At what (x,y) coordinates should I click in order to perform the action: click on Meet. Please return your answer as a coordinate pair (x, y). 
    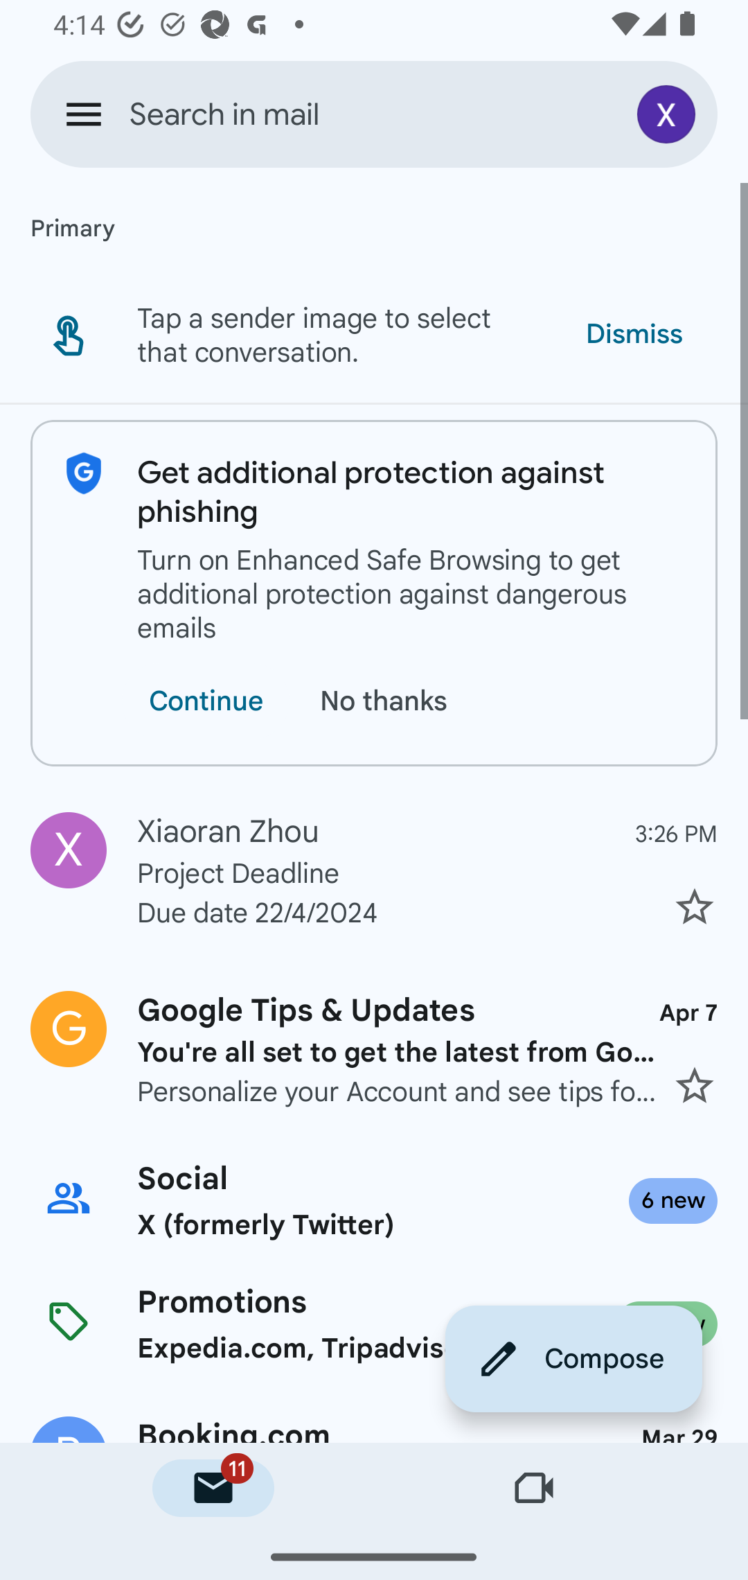
    Looking at the image, I should click on (535, 1488).